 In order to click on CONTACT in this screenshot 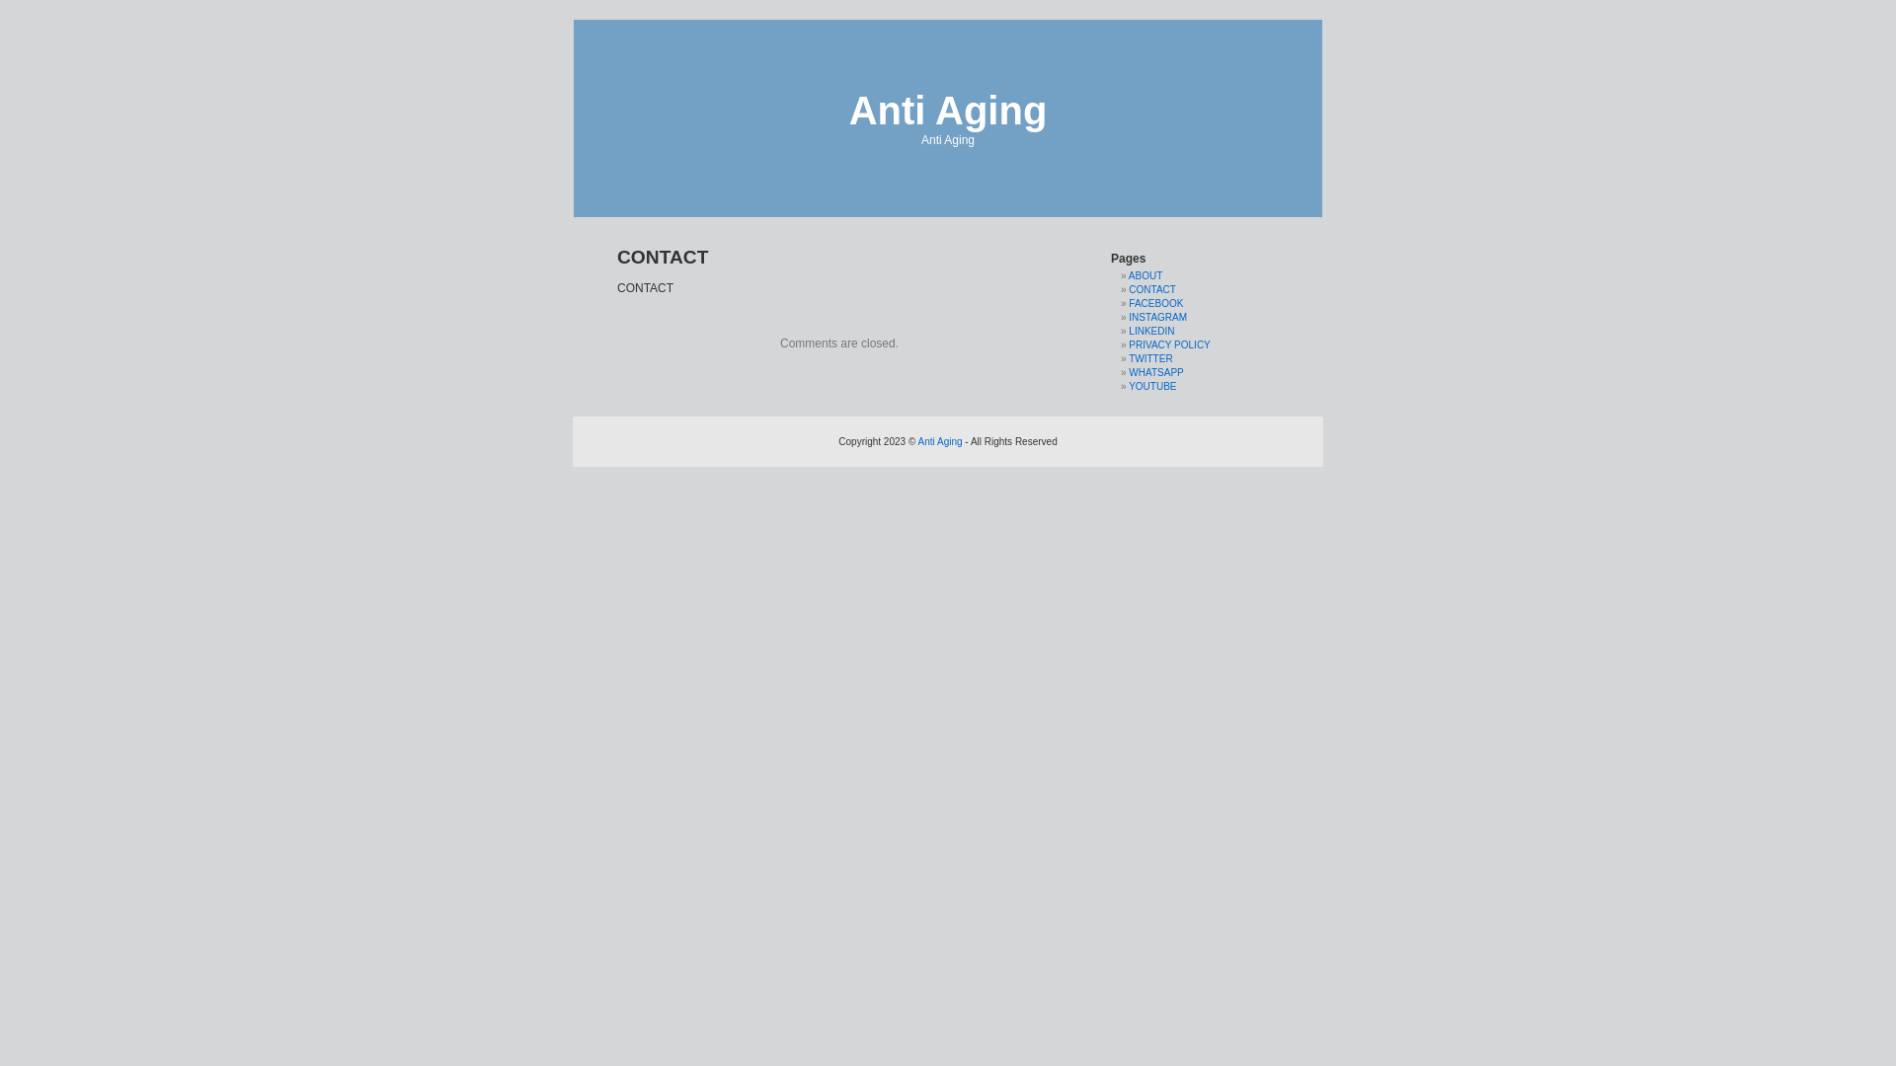, I will do `click(1152, 290)`.